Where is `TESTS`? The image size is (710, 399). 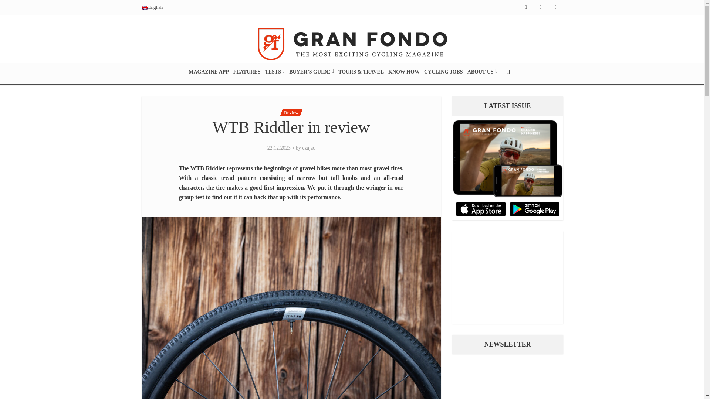
TESTS is located at coordinates (274, 72).